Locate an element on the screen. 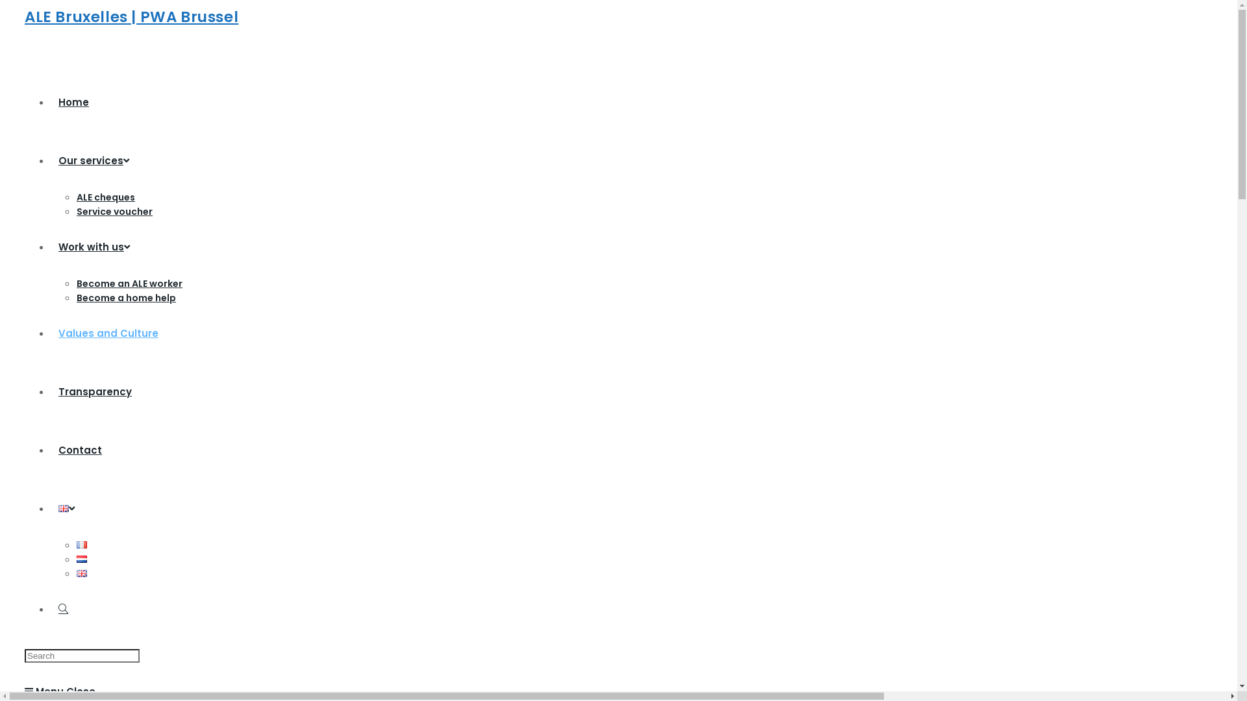 The image size is (1247, 701). Menu Close is located at coordinates (60, 692).